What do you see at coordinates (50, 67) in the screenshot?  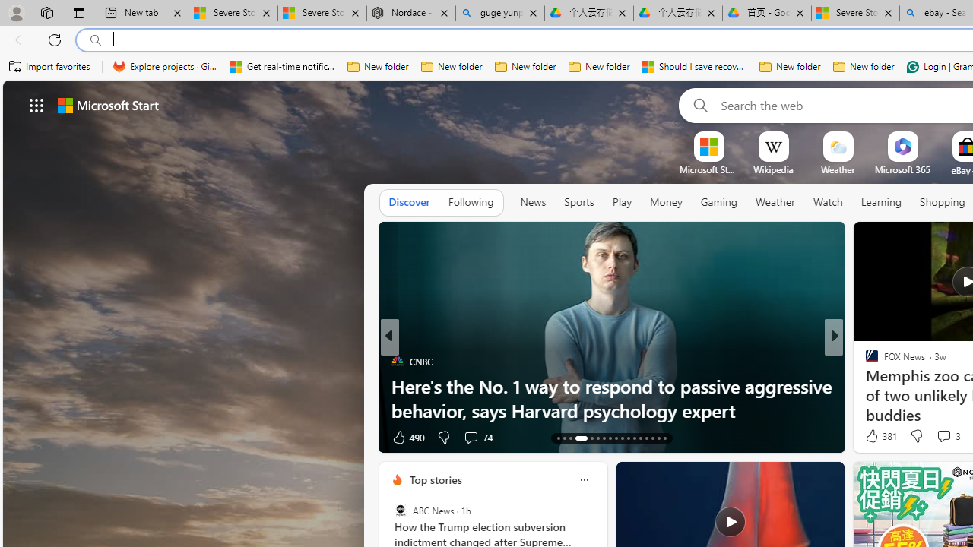 I see `Import favorites` at bounding box center [50, 67].